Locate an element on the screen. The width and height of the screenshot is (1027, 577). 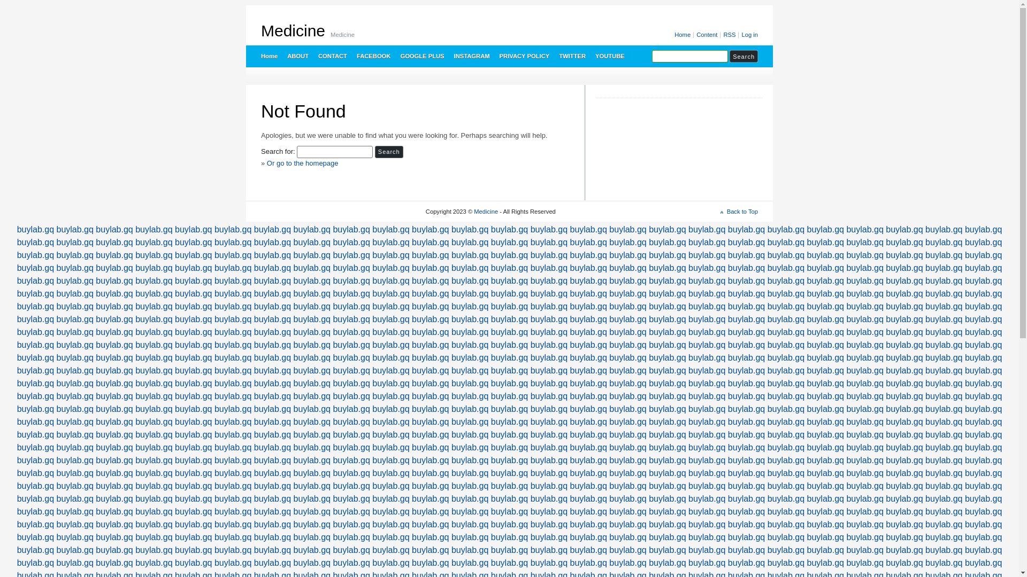
buylab.gq is located at coordinates (390, 396).